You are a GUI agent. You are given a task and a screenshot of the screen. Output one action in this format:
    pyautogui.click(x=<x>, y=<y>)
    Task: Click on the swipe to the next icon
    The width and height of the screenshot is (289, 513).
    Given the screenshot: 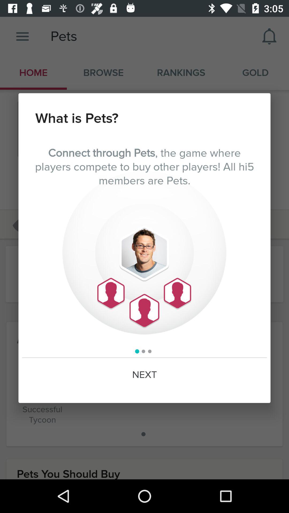 What is the action you would take?
    pyautogui.click(x=144, y=375)
    